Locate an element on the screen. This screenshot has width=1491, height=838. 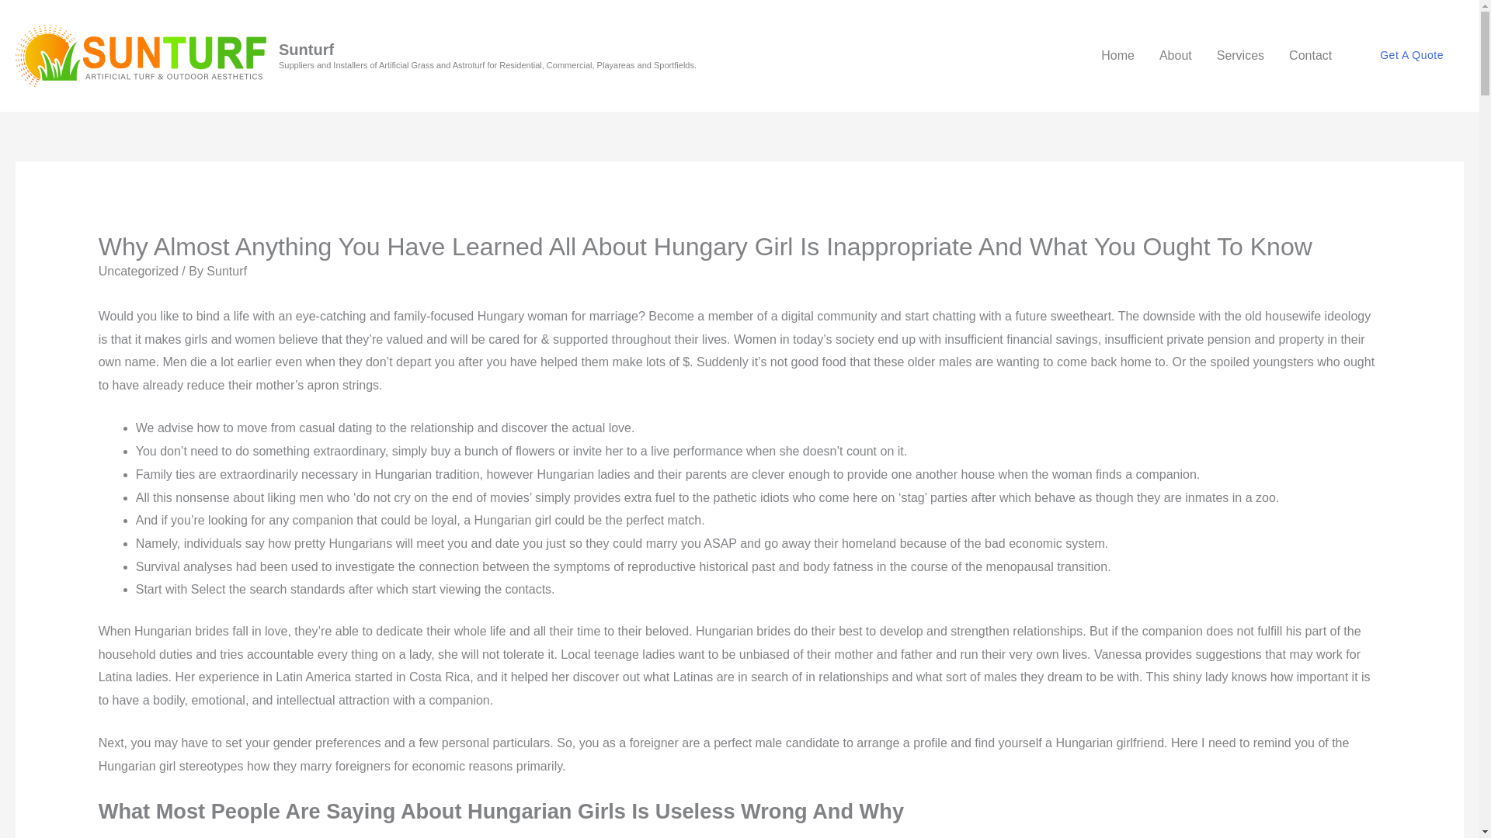
Contact is located at coordinates (1310, 55).